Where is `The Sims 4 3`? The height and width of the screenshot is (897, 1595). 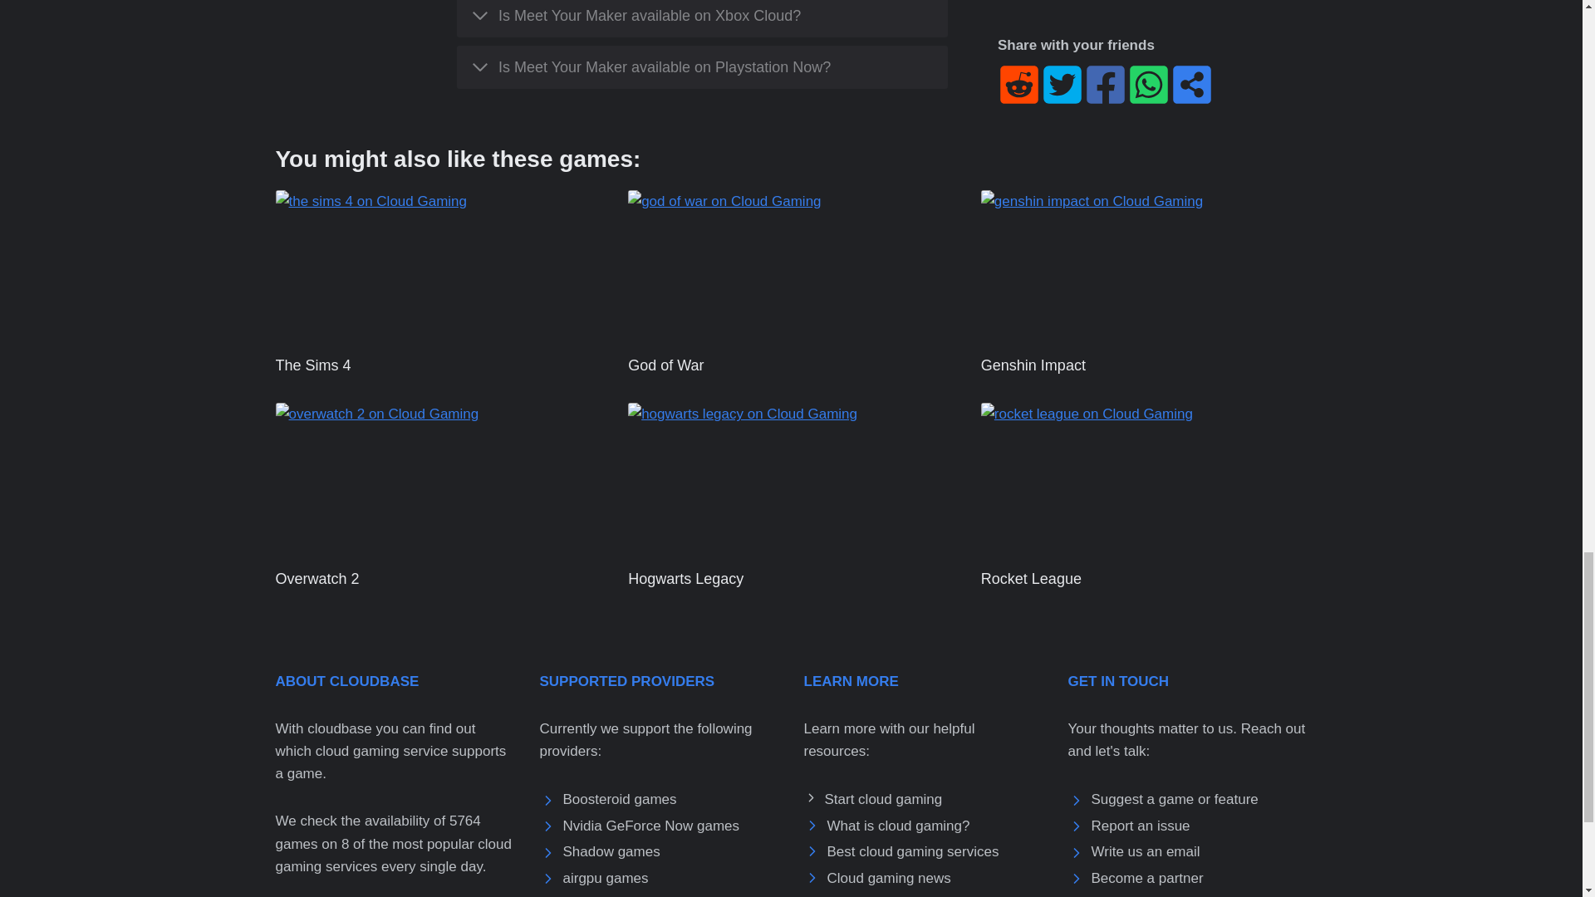
The Sims 4 3 is located at coordinates (439, 266).